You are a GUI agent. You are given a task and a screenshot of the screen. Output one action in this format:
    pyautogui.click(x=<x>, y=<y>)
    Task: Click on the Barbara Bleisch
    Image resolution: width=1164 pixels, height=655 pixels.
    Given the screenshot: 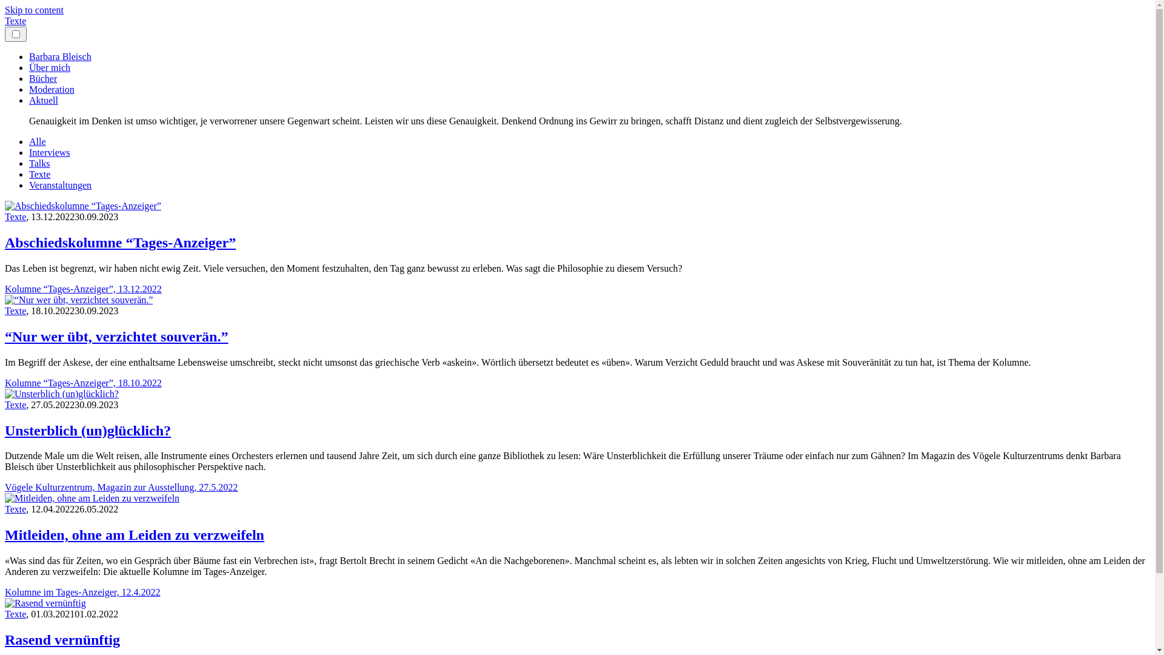 What is the action you would take?
    pyautogui.click(x=61, y=57)
    